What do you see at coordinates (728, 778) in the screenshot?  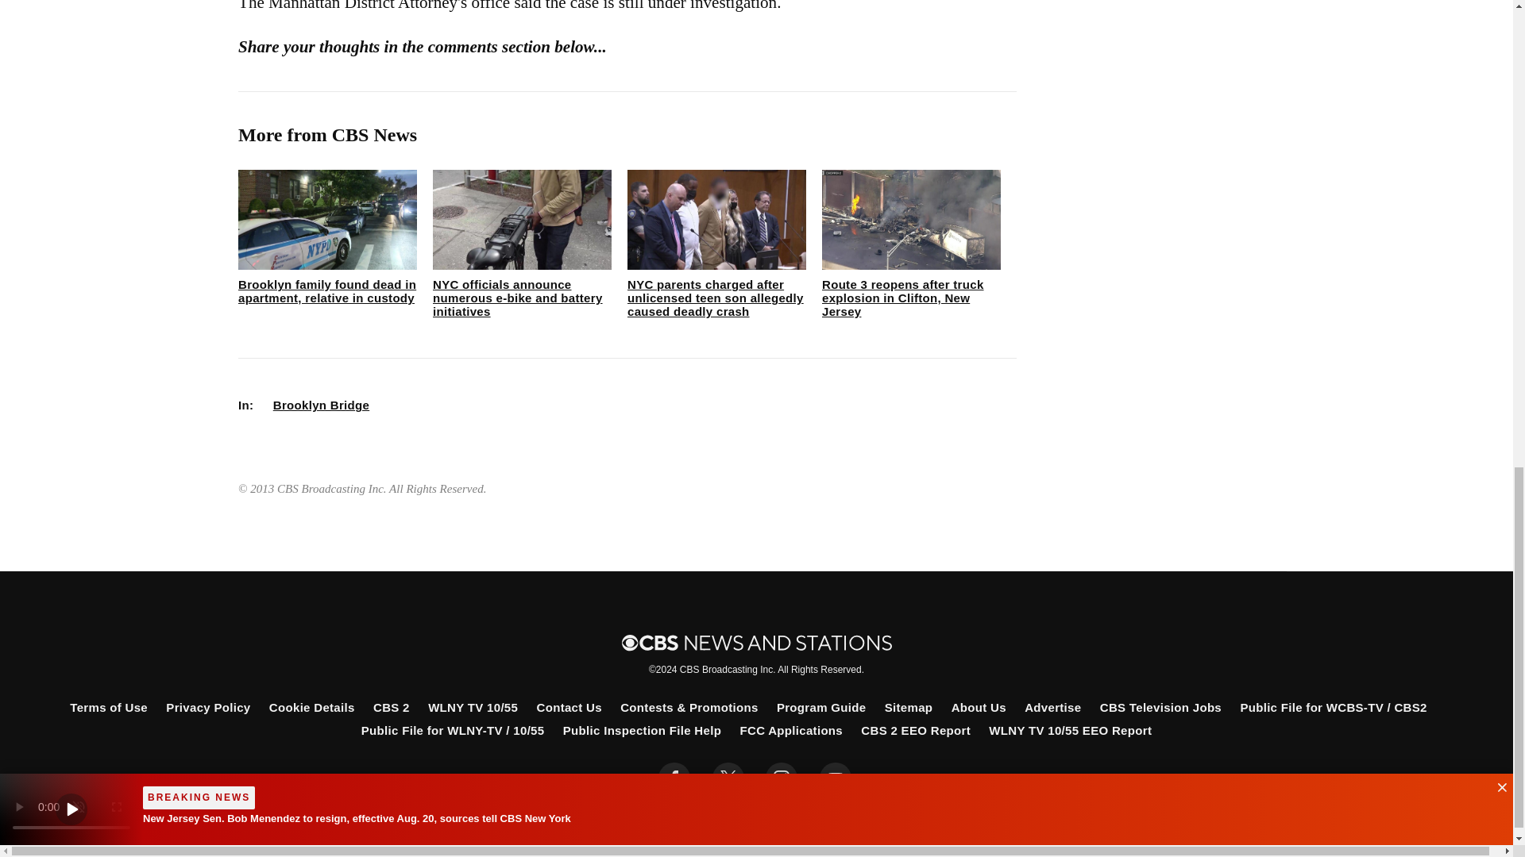 I see `twitter` at bounding box center [728, 778].